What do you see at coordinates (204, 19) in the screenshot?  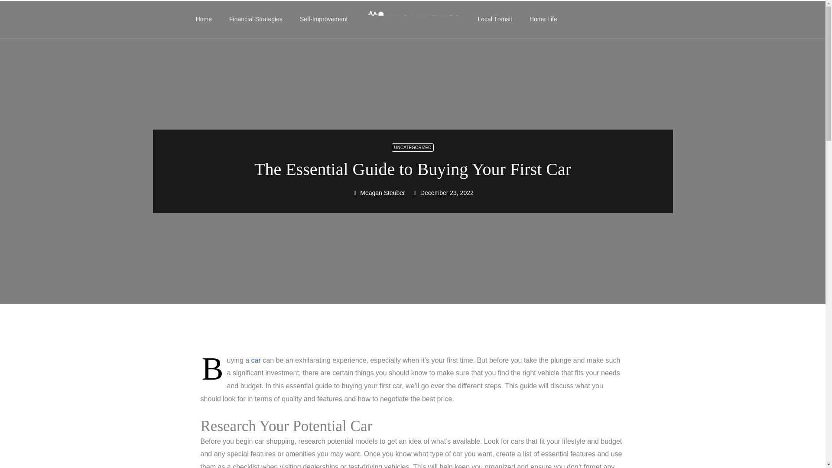 I see `Home` at bounding box center [204, 19].